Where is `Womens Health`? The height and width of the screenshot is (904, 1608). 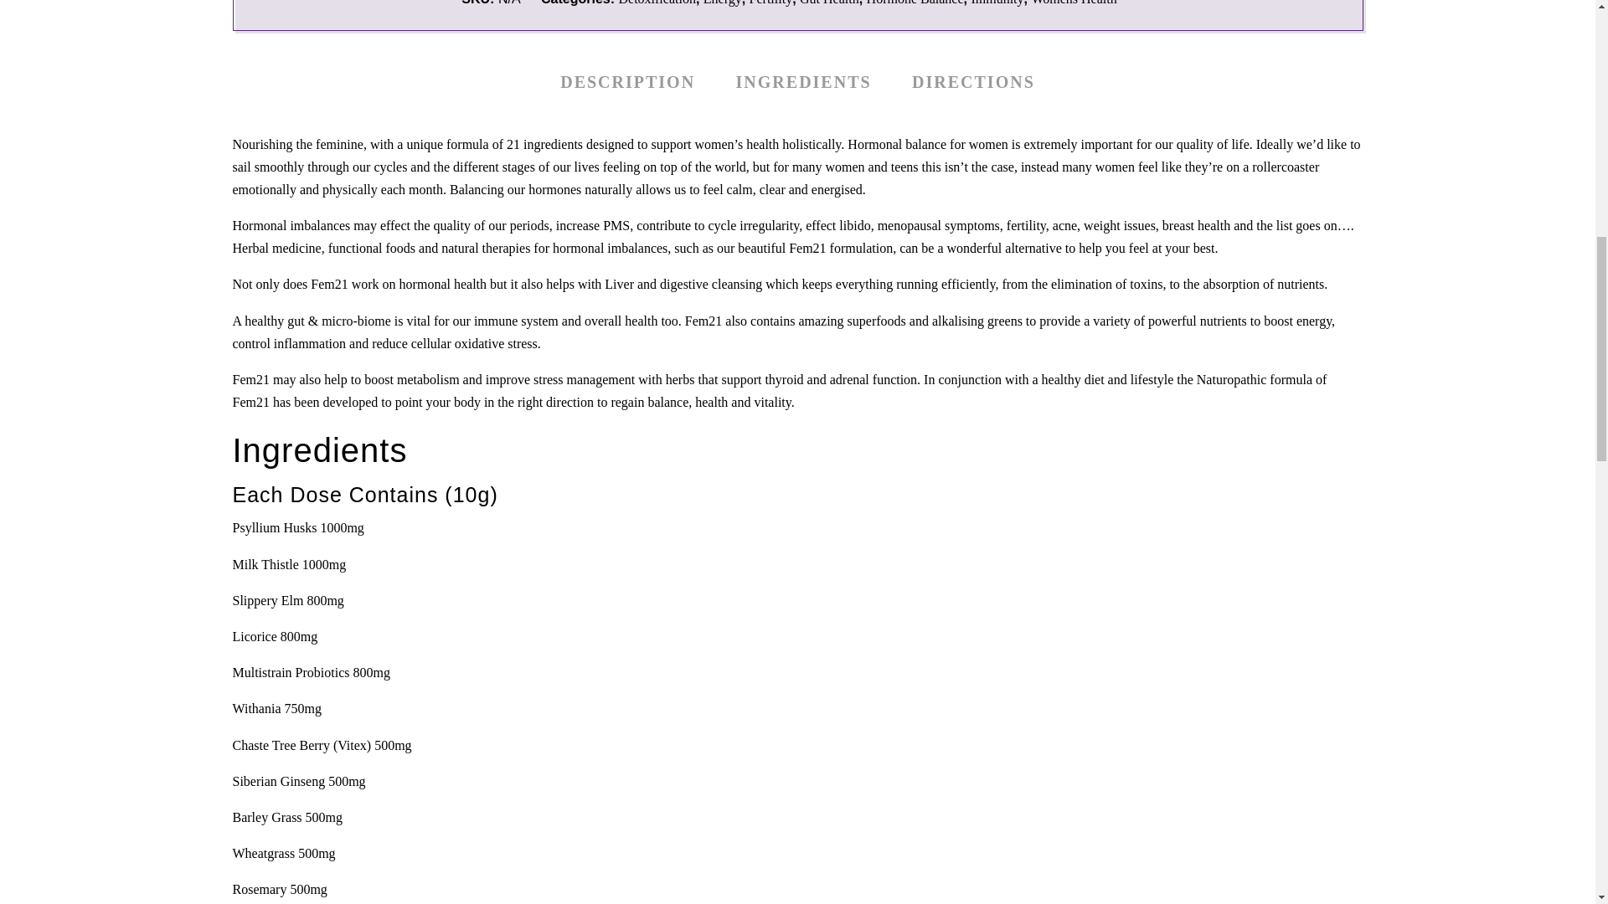 Womens Health is located at coordinates (1073, 3).